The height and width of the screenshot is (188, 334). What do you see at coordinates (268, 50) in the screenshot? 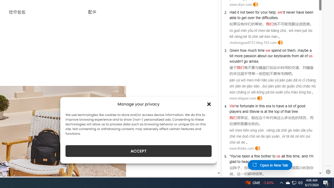
I see `we` at bounding box center [268, 50].